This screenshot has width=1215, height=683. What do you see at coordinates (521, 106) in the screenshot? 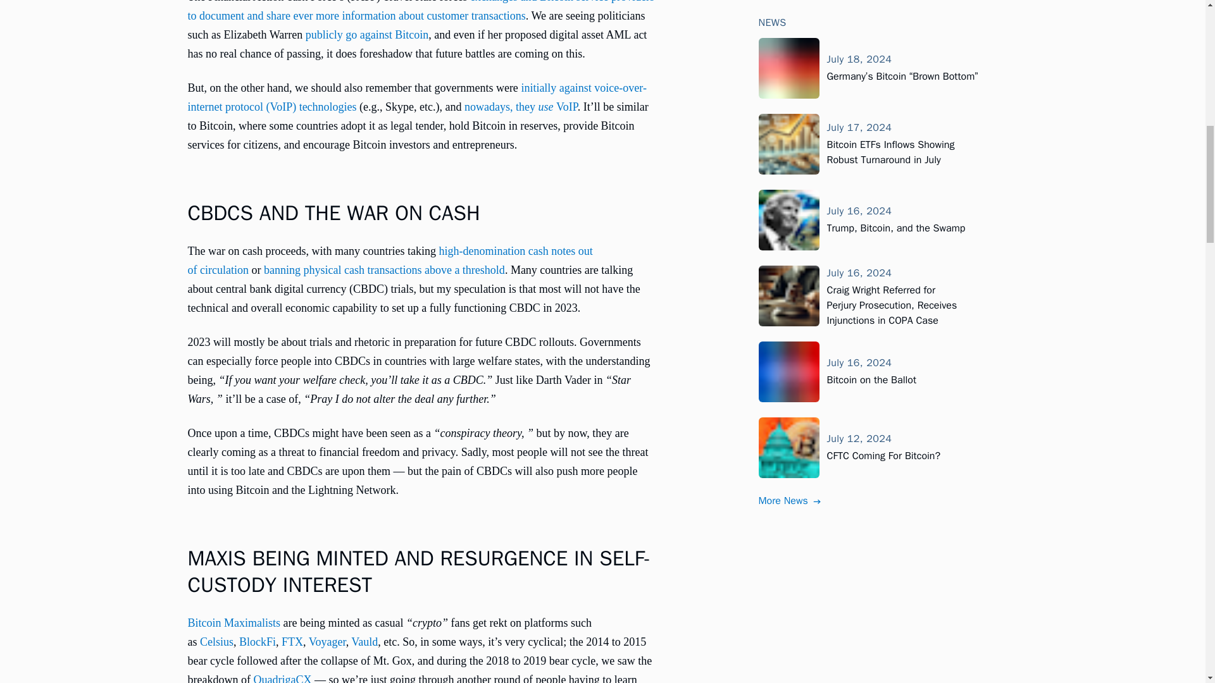
I see `nowadays, they use VoIP` at bounding box center [521, 106].